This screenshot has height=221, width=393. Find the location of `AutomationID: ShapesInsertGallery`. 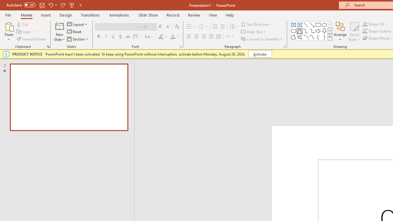

AutomationID: ShapesInsertGallery is located at coordinates (311, 31).